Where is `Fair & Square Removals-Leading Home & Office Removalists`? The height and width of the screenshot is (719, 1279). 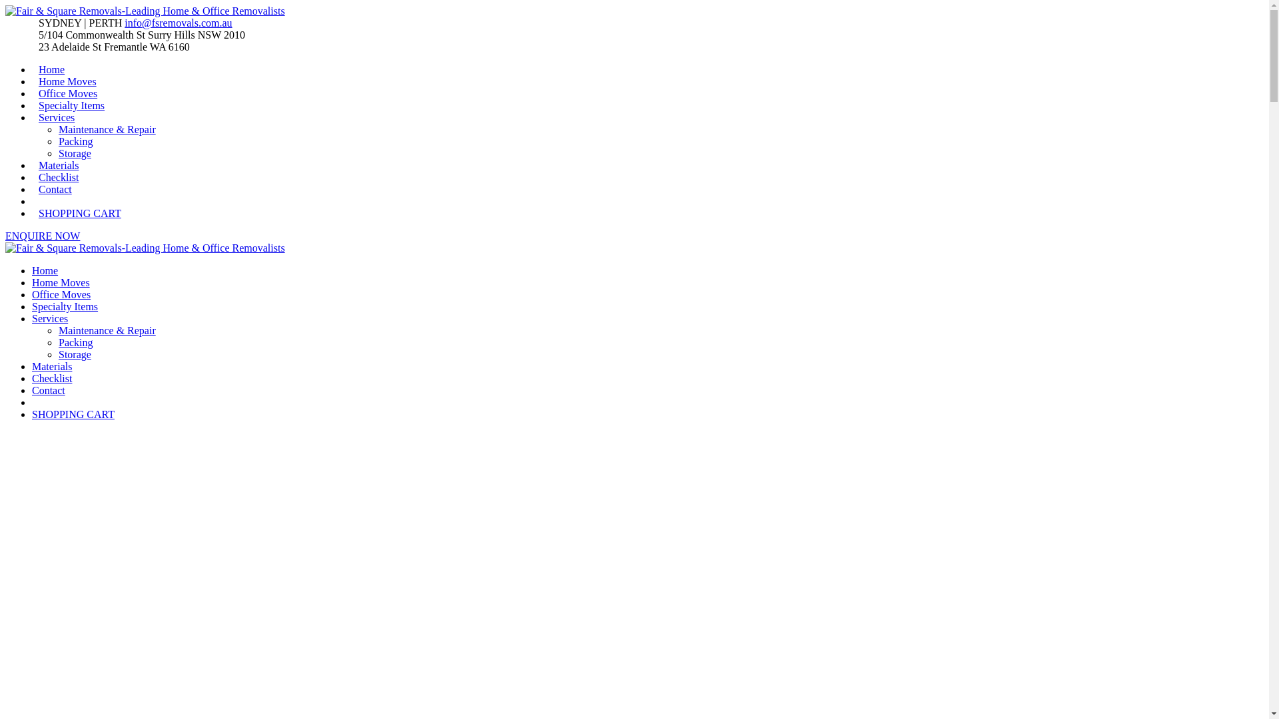 Fair & Square Removals-Leading Home & Office Removalists is located at coordinates (145, 11).